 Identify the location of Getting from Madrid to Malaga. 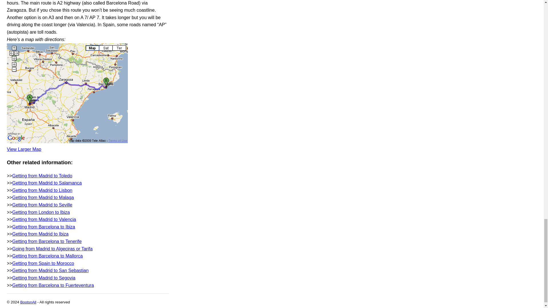
(43, 197).